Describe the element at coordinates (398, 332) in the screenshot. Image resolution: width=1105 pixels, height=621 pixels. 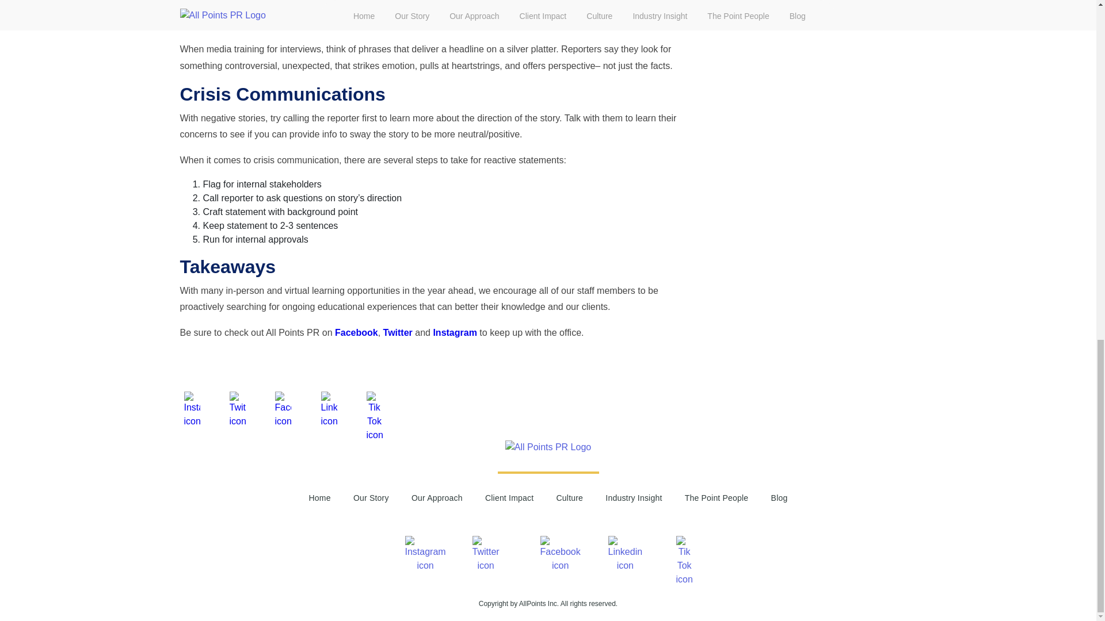
I see `Twitter` at that location.